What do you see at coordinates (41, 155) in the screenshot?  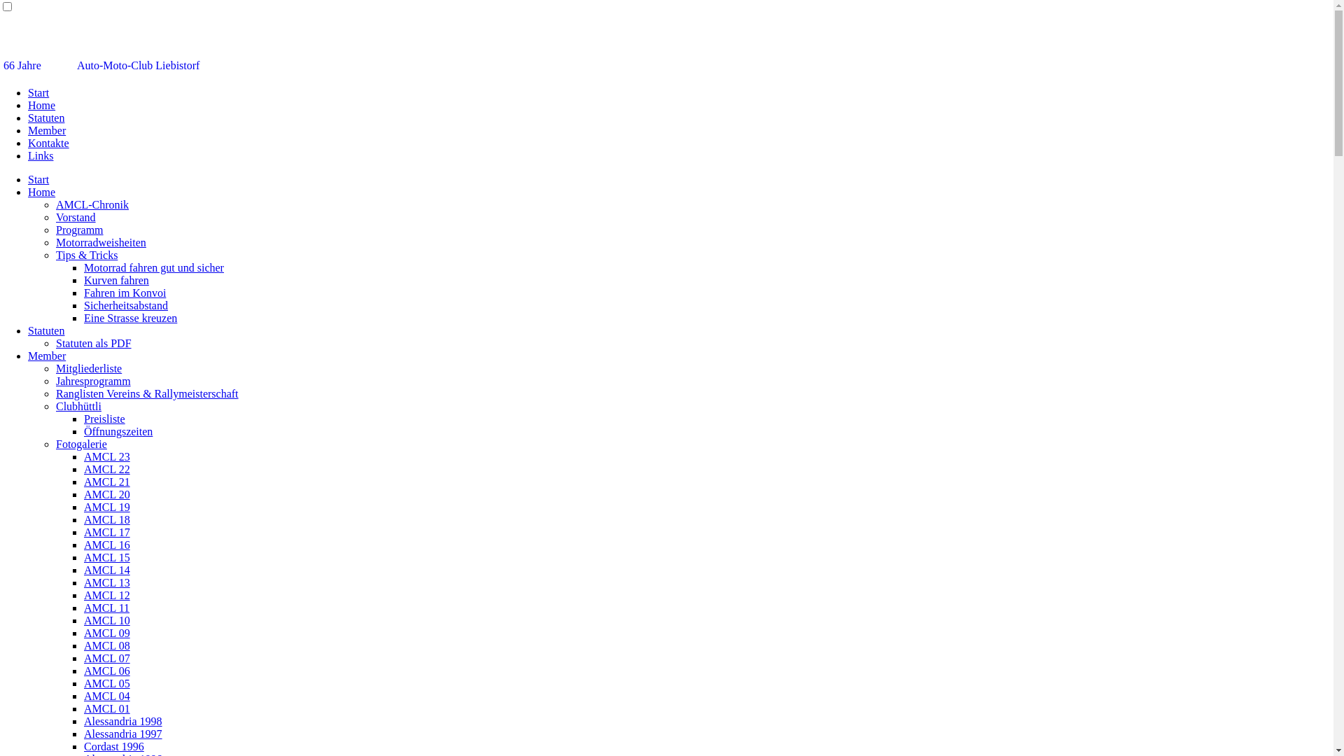 I see `Links` at bounding box center [41, 155].